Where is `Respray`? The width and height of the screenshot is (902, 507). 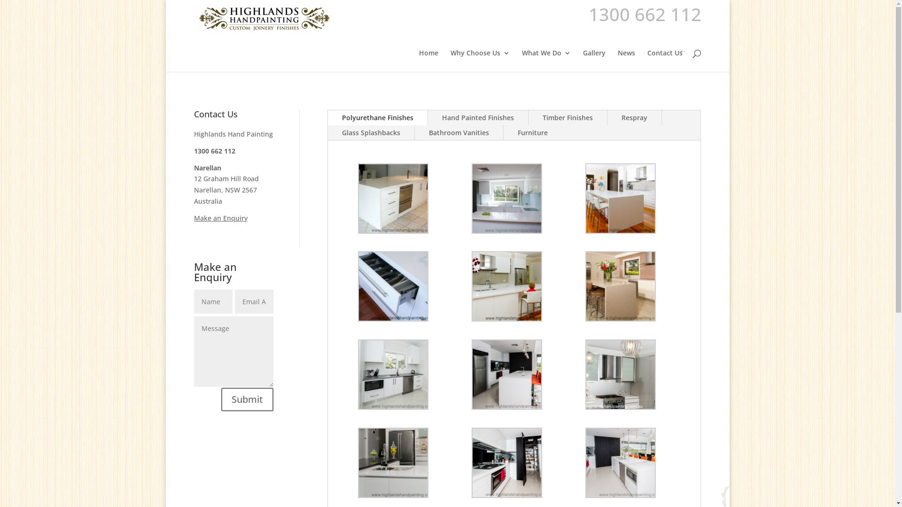
Respray is located at coordinates (634, 118).